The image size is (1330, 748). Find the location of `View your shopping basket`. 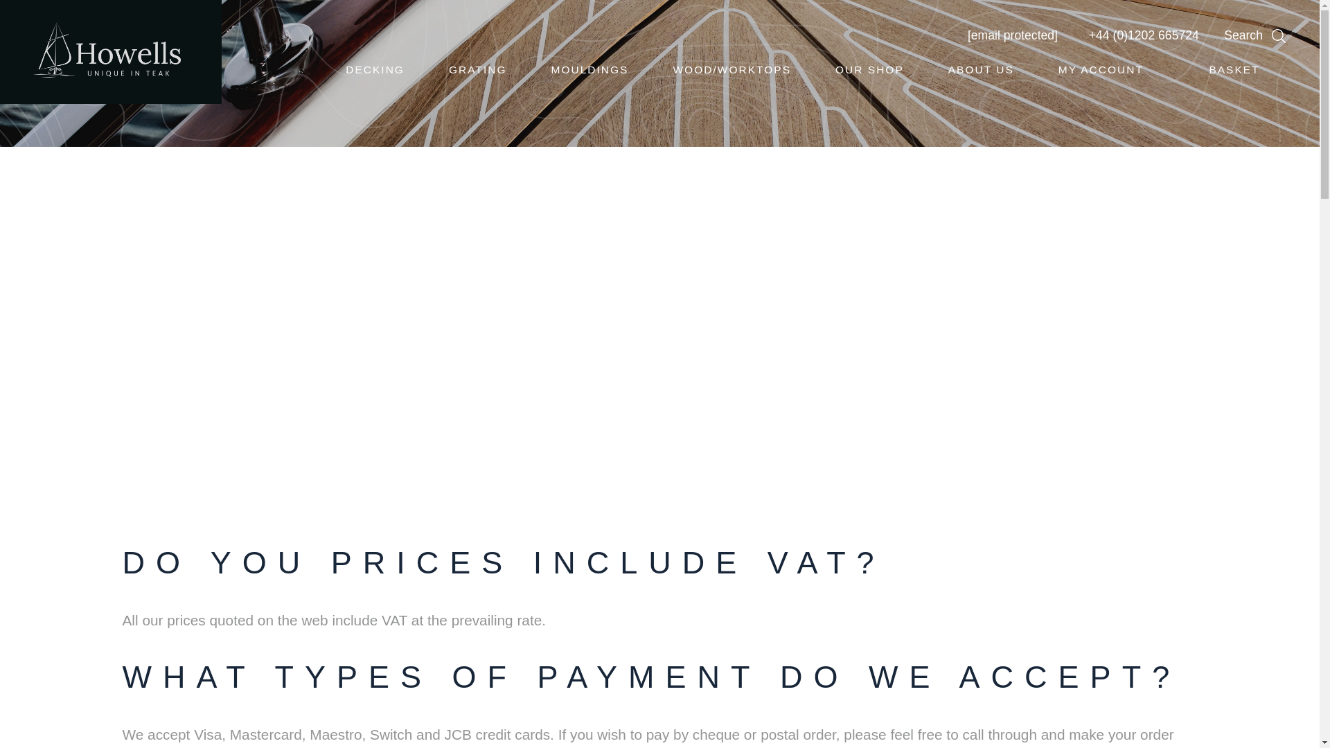

View your shopping basket is located at coordinates (1244, 69).